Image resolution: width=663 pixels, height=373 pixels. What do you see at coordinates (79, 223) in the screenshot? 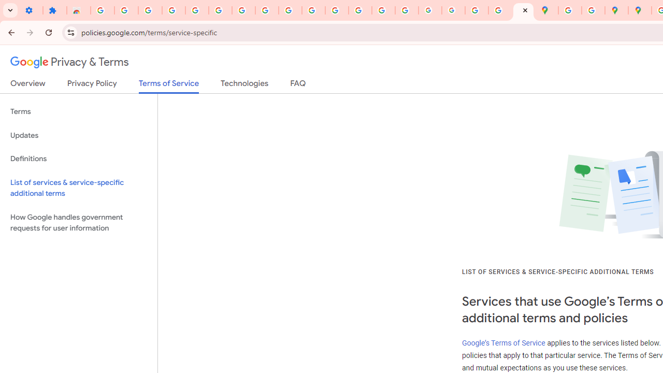
I see `How Google handles government requests for user information` at bounding box center [79, 223].